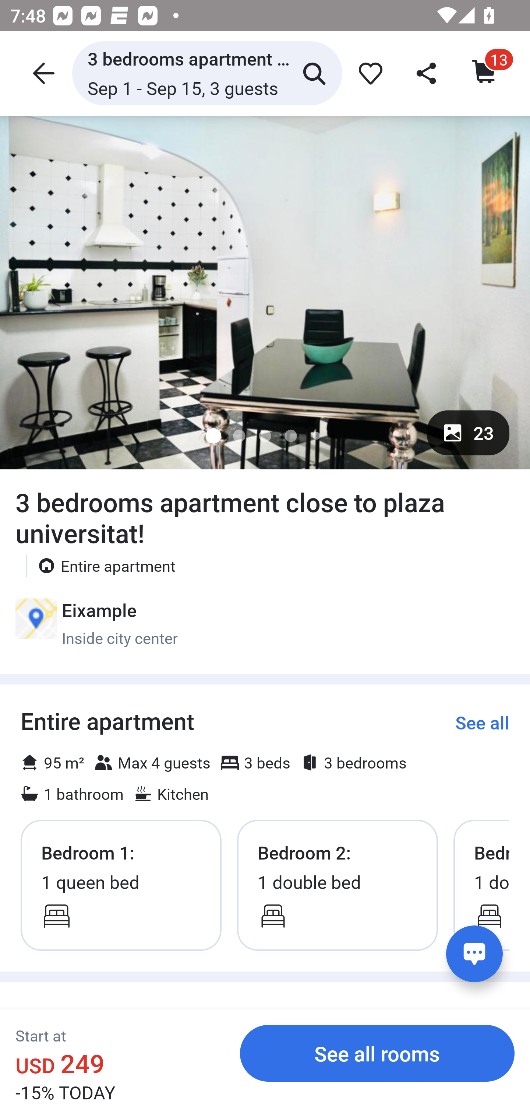 The width and height of the screenshot is (530, 1120). I want to click on header icon, so click(42, 73).